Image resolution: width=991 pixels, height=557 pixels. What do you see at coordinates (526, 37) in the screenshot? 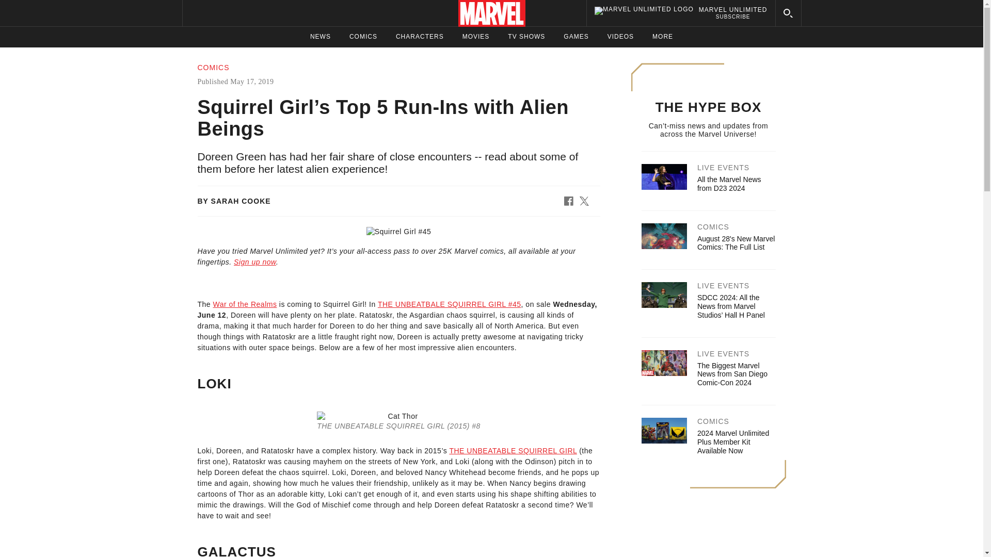
I see `TV SHOWS` at bounding box center [526, 37].